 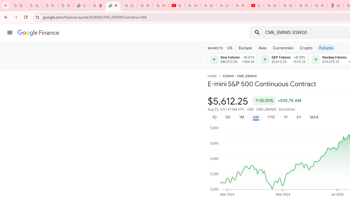 I want to click on Sign in - Google Accounts, so click(x=288, y=5).